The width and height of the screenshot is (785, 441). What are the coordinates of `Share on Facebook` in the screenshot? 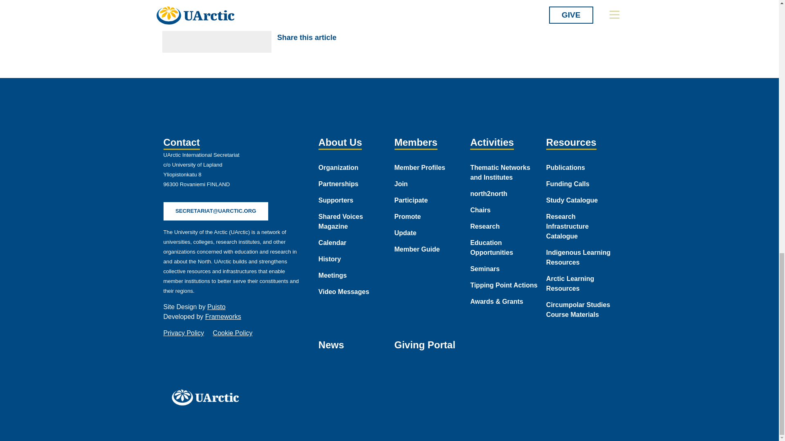 It's located at (351, 38).